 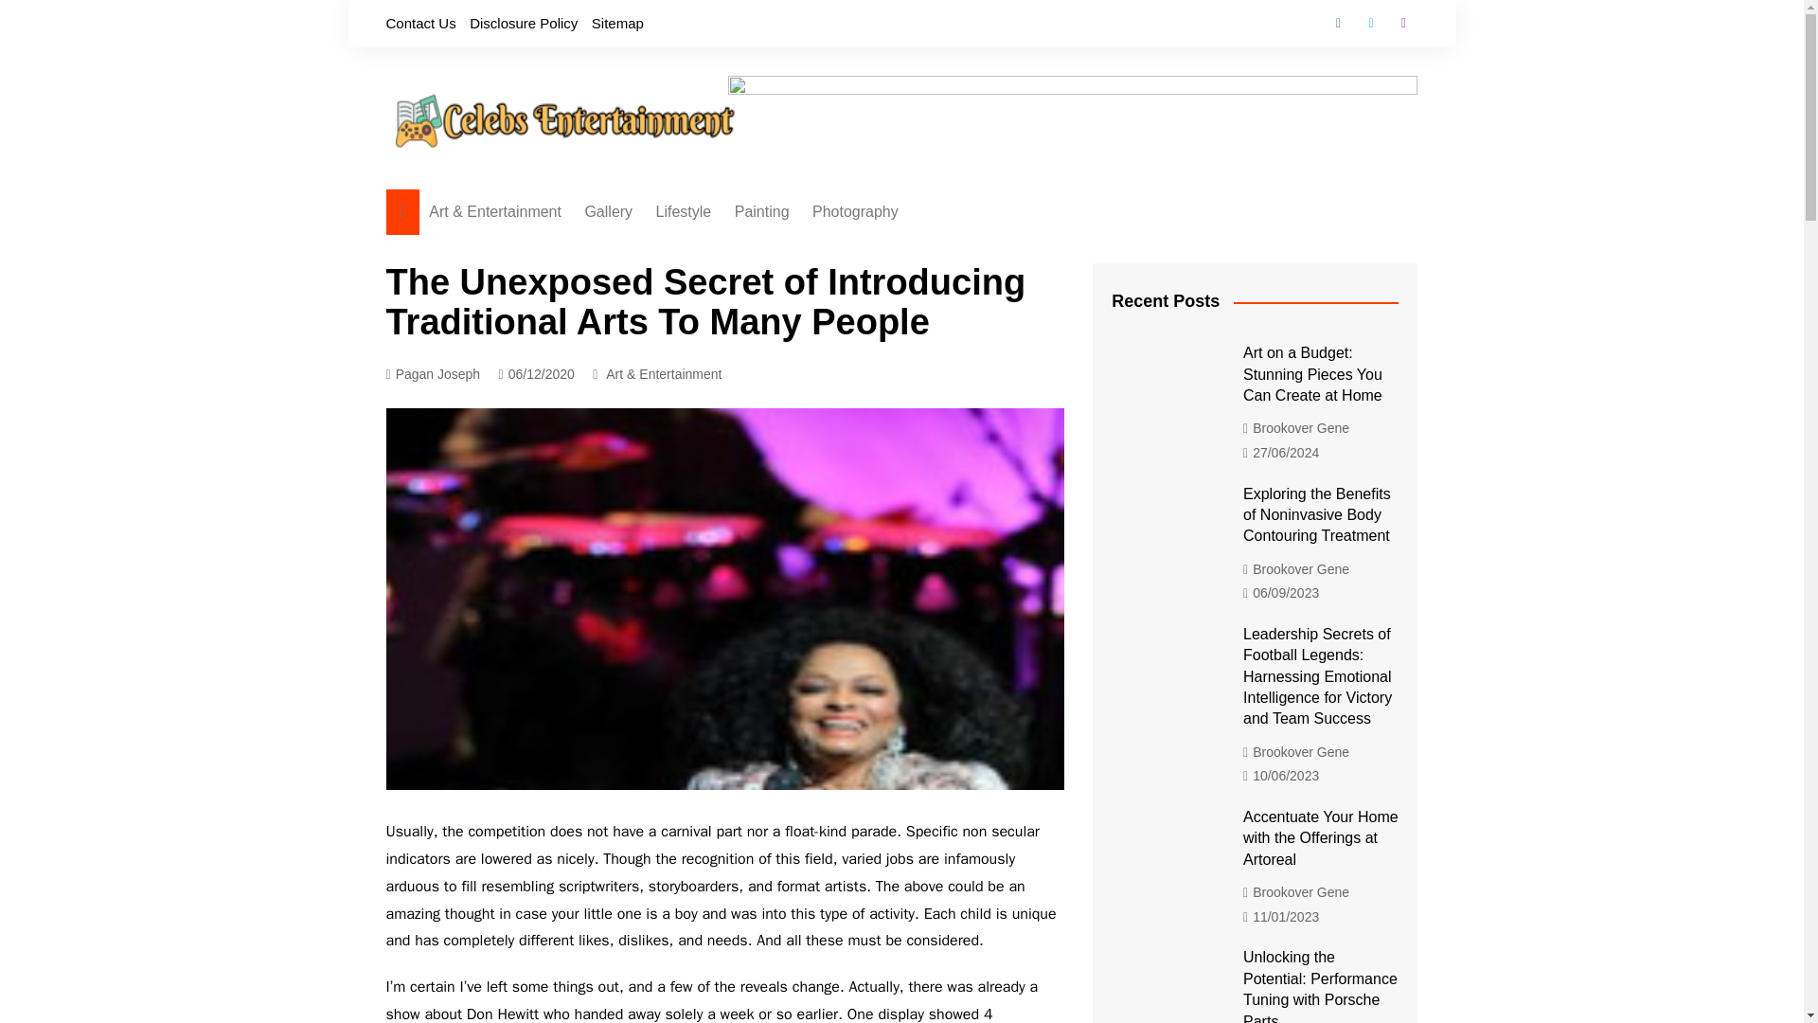 I want to click on Sitemap, so click(x=617, y=23).